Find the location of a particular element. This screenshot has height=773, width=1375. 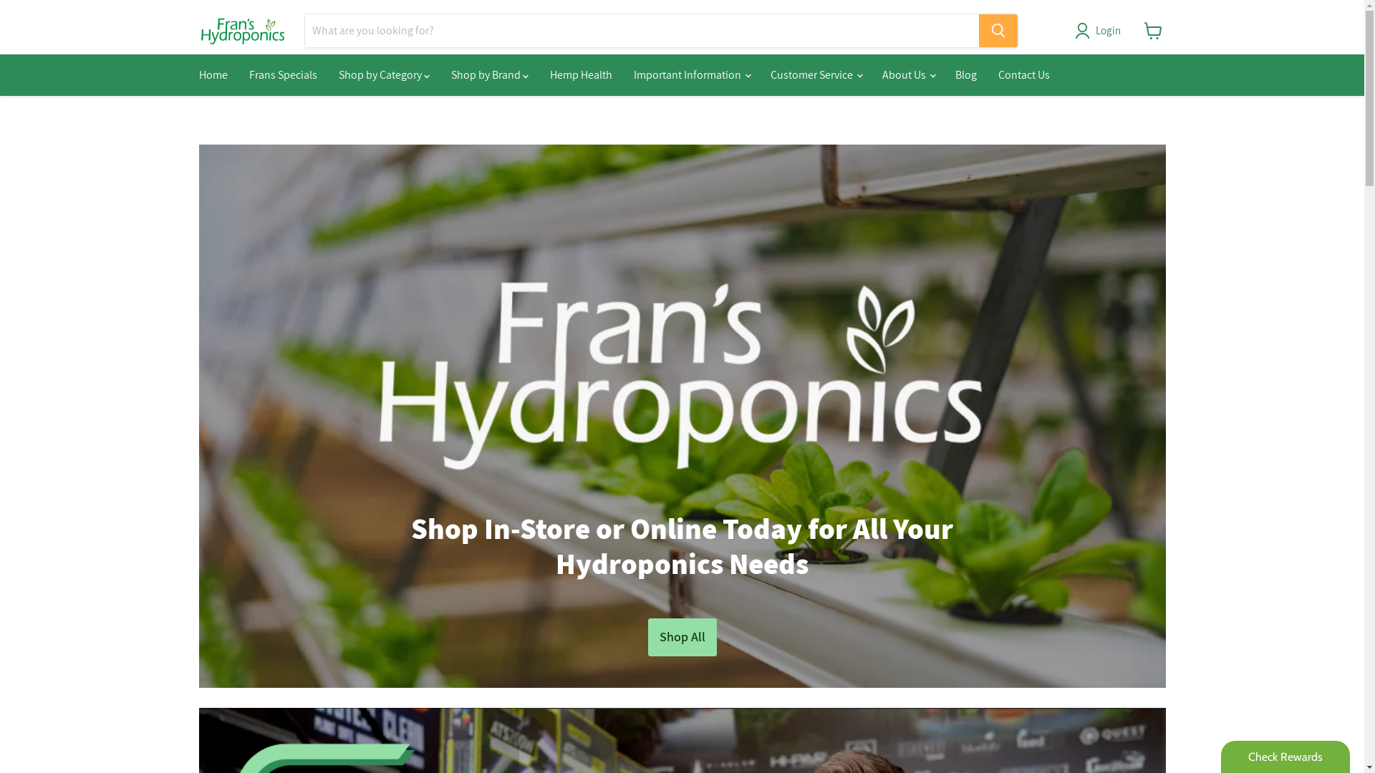

Shop by Brand is located at coordinates (489, 75).